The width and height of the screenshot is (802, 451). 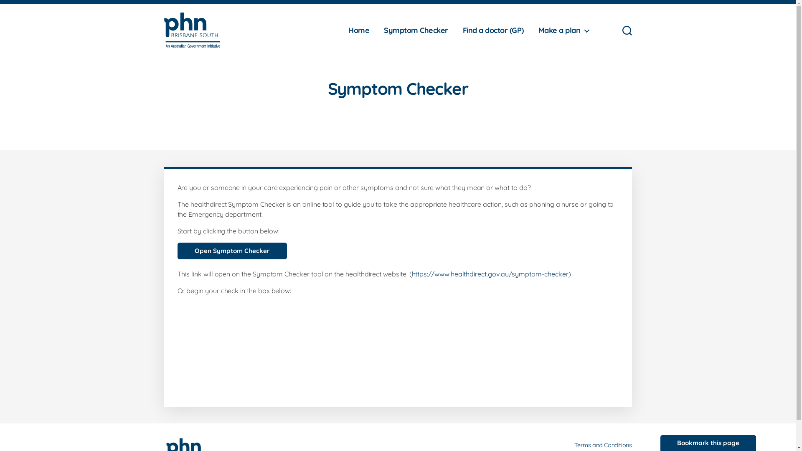 I want to click on Open Symptom Checker, so click(x=232, y=251).